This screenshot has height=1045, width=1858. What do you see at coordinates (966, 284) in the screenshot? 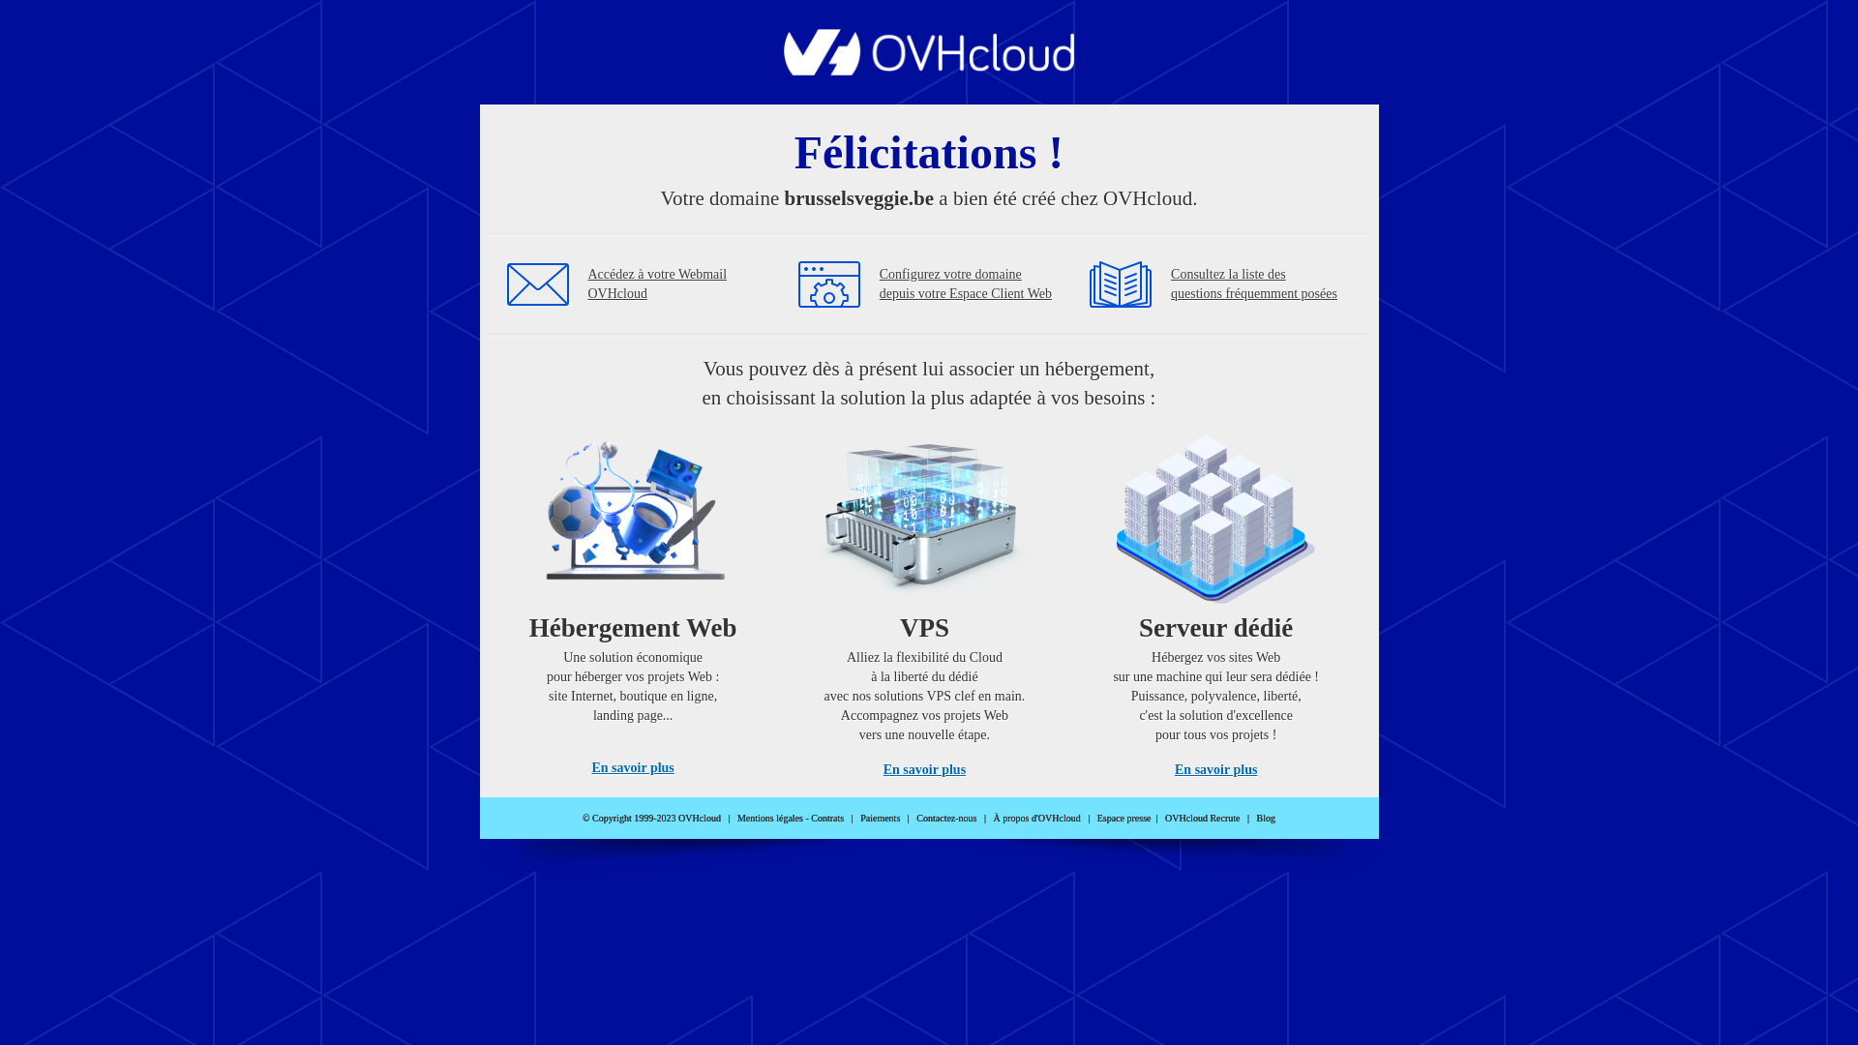
I see `Configurez votre domaine
depuis votre Espace Client Web` at bounding box center [966, 284].